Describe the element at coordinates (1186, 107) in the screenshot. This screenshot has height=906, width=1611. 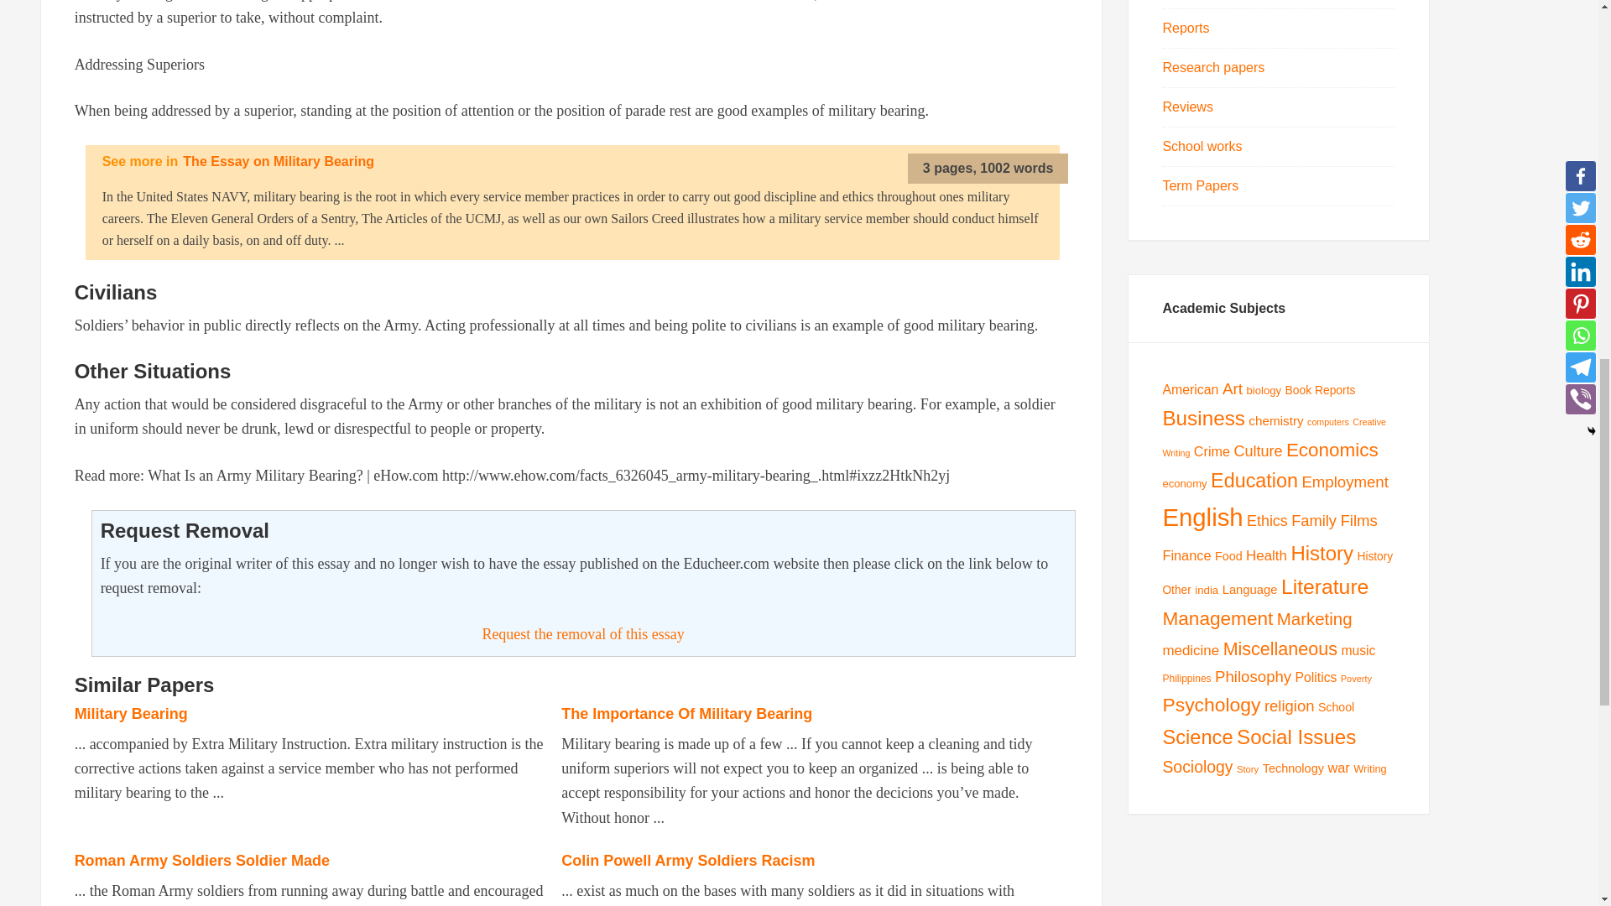
I see `Reviews` at that location.